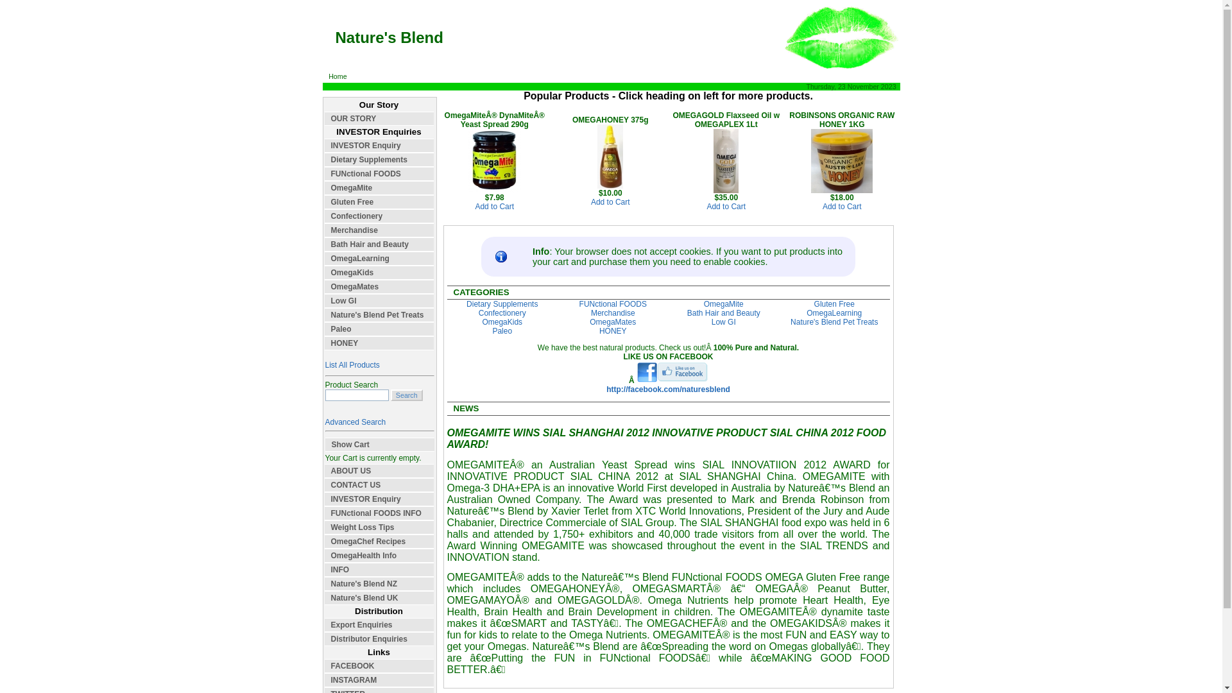  Describe the element at coordinates (379, 259) in the screenshot. I see `OmegaLearning` at that location.